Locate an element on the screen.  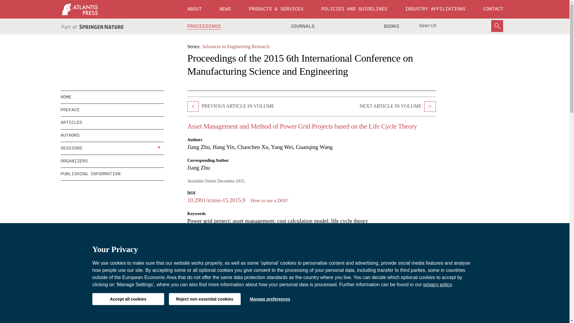
ARTICLES is located at coordinates (112, 123).